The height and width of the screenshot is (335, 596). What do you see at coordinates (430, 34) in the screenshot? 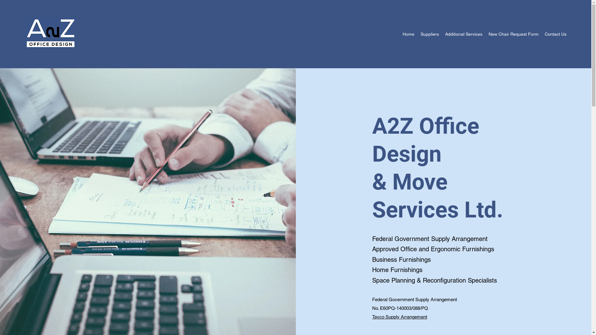
I see `Suppliers` at bounding box center [430, 34].